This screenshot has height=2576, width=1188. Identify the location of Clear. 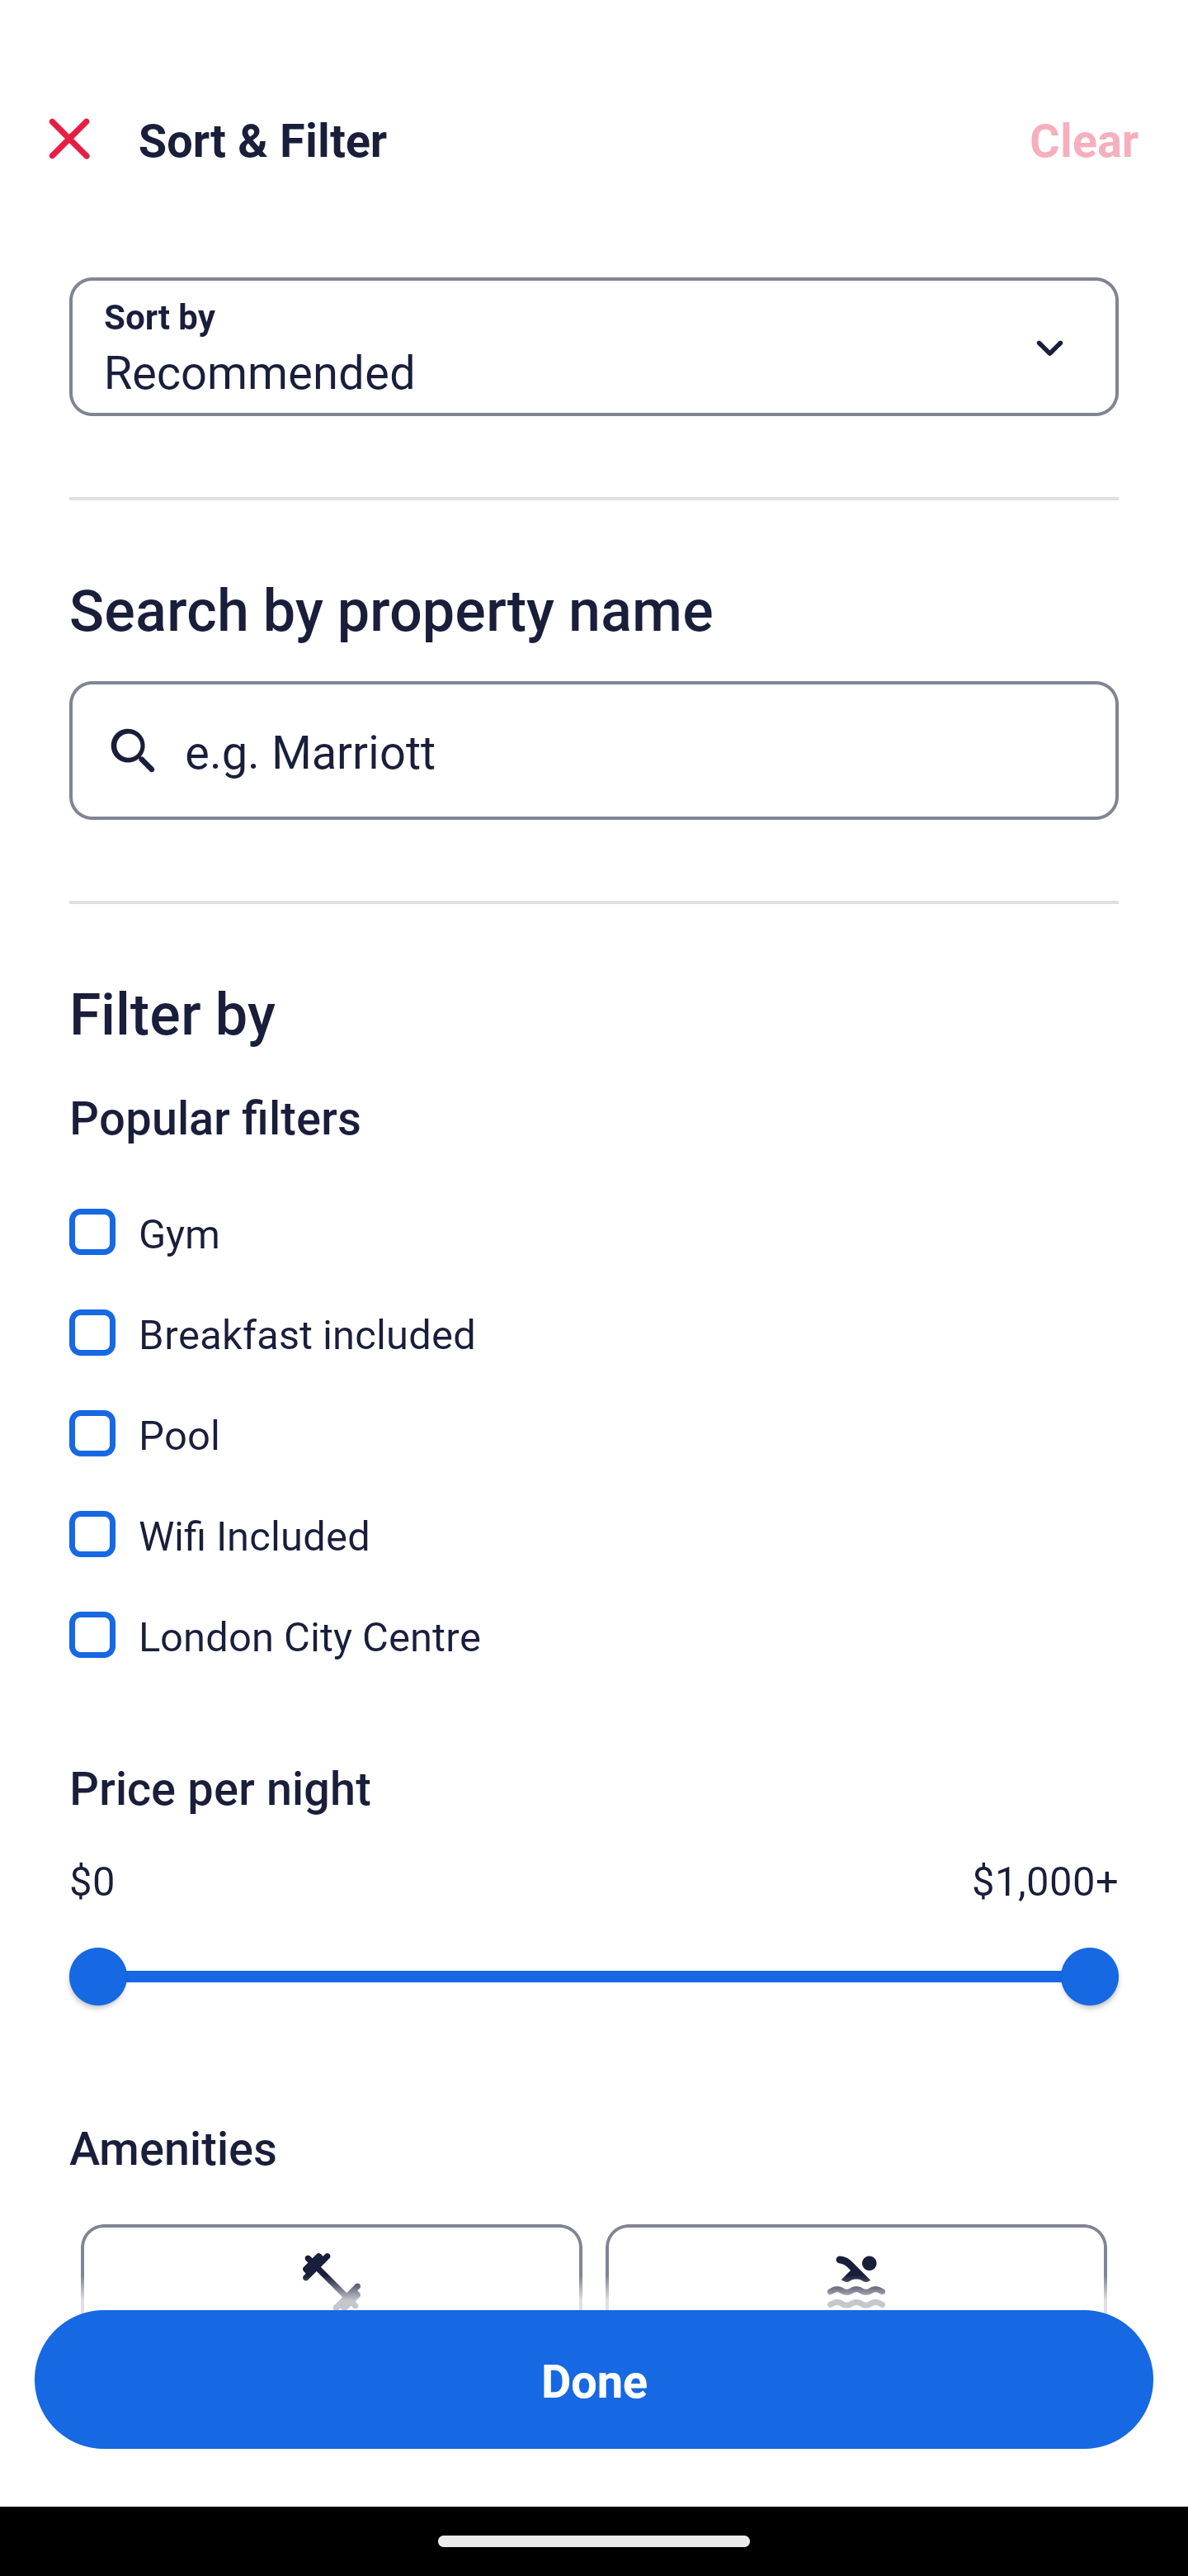
(1084, 139).